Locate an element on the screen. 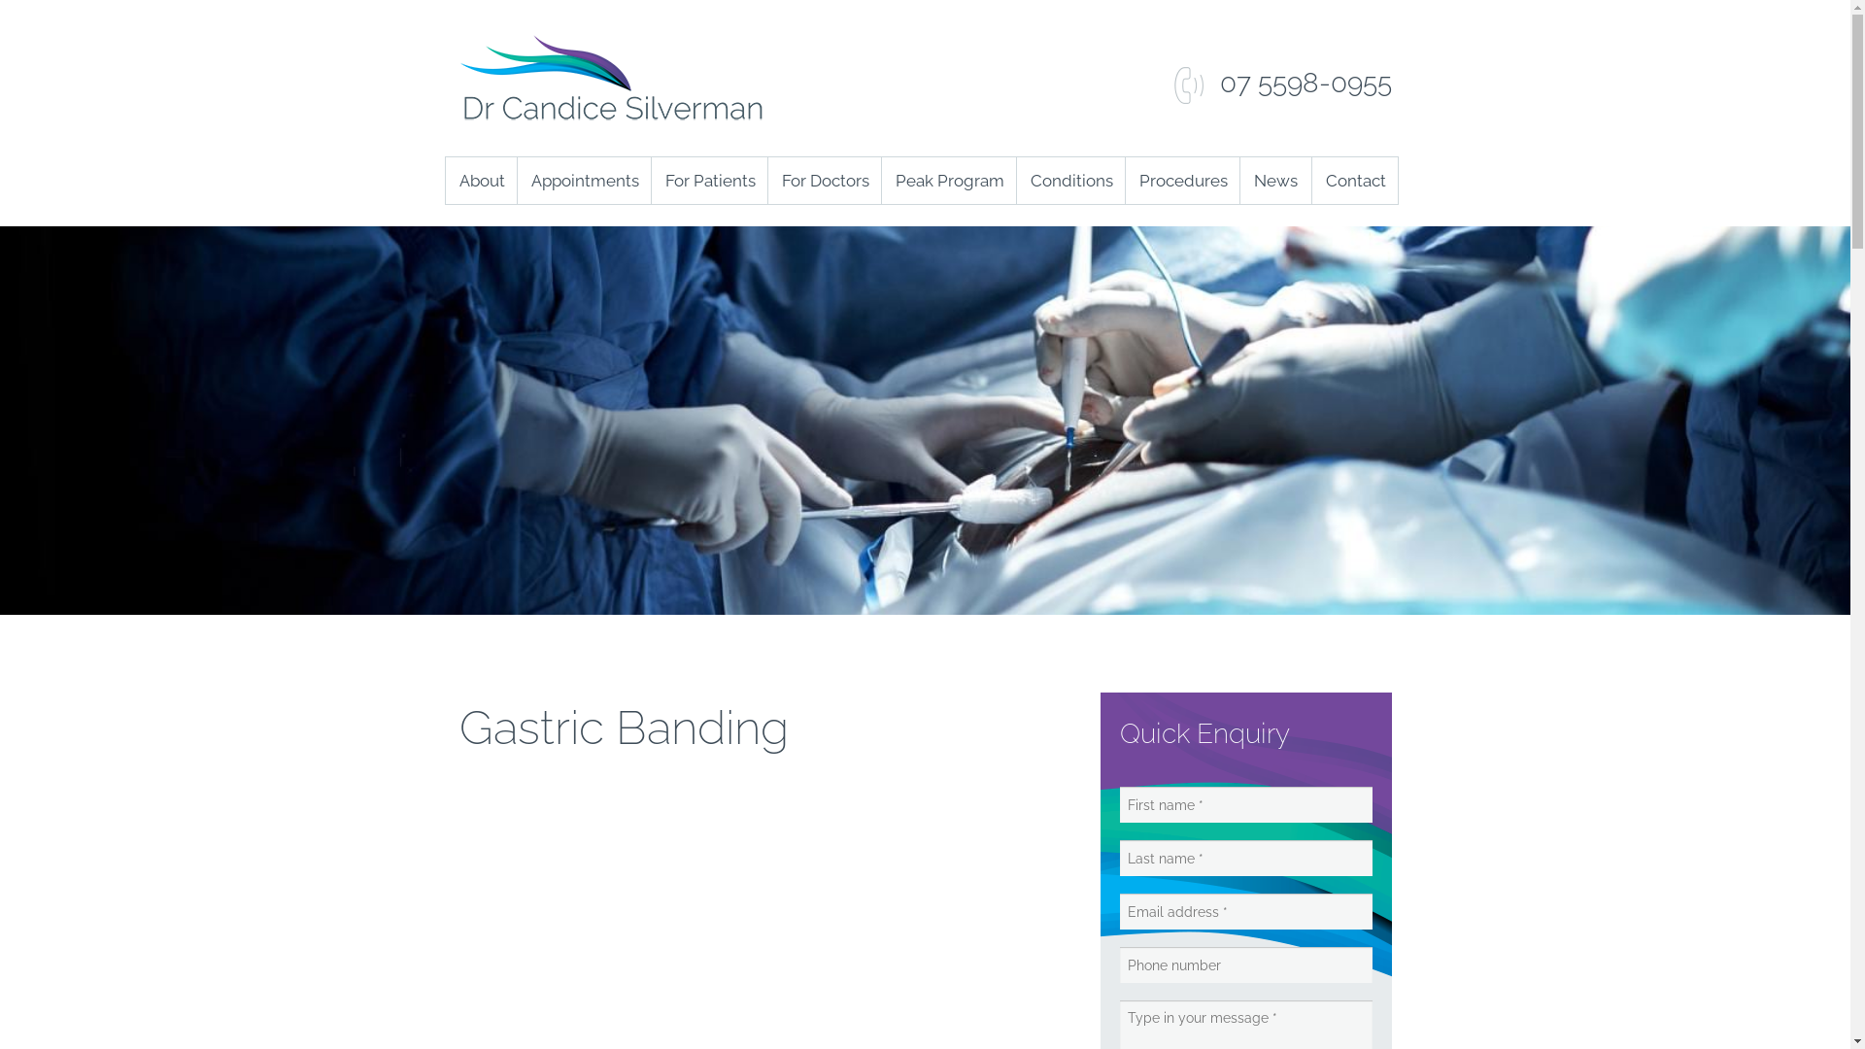 Image resolution: width=1865 pixels, height=1049 pixels. Psychological Support is located at coordinates (1006, 368).